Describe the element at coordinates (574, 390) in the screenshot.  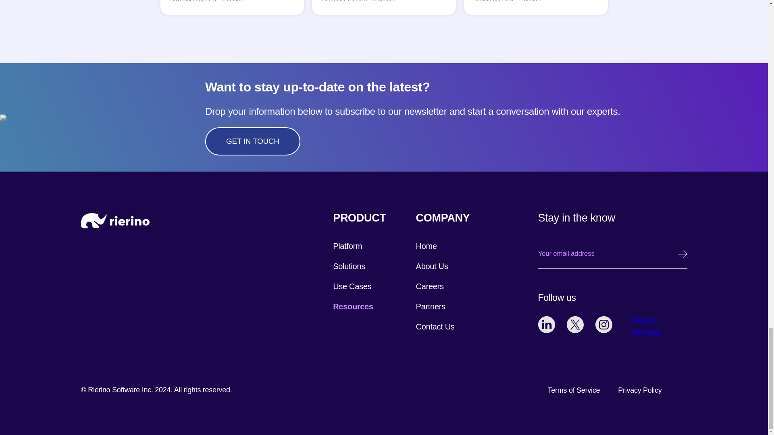
I see `Terms of Service` at that location.